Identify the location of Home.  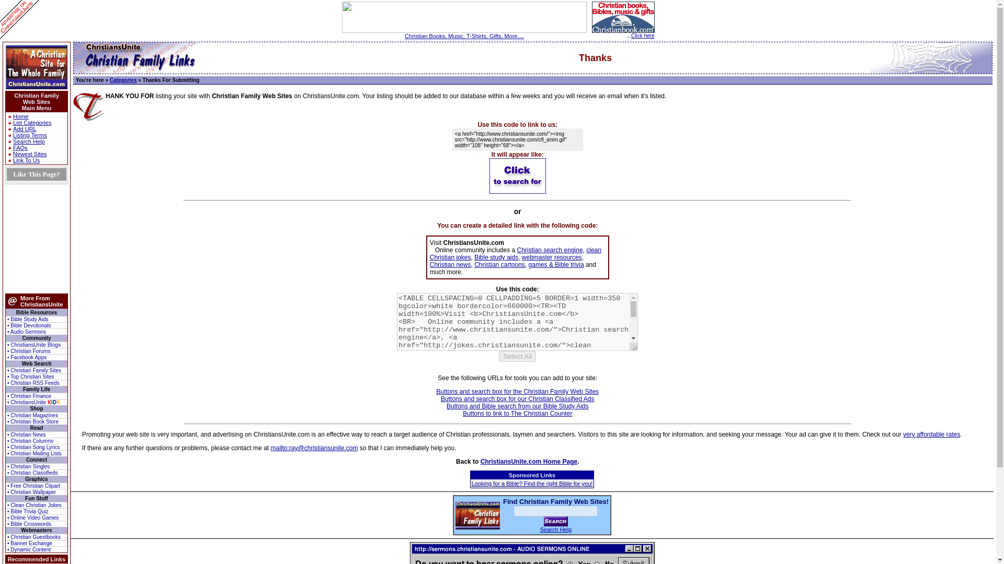
(20, 116).